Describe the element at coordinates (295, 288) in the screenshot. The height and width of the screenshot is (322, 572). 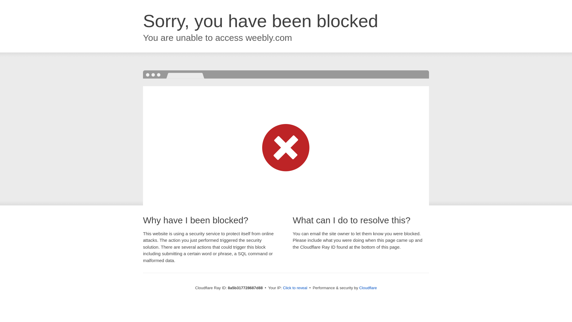
I see `Click to reveal` at that location.